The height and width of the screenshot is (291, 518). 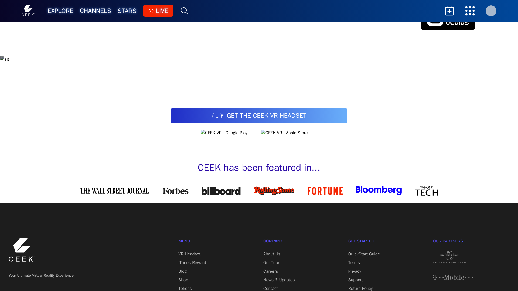 I want to click on Blog, so click(x=182, y=271).